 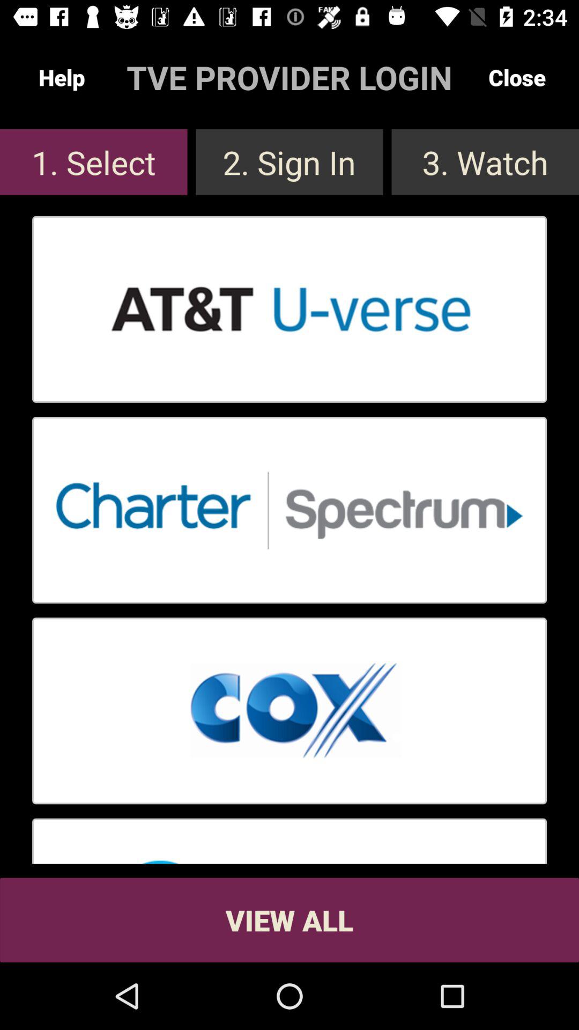 What do you see at coordinates (62, 77) in the screenshot?
I see `choose the icon to the left of tve provider login item` at bounding box center [62, 77].